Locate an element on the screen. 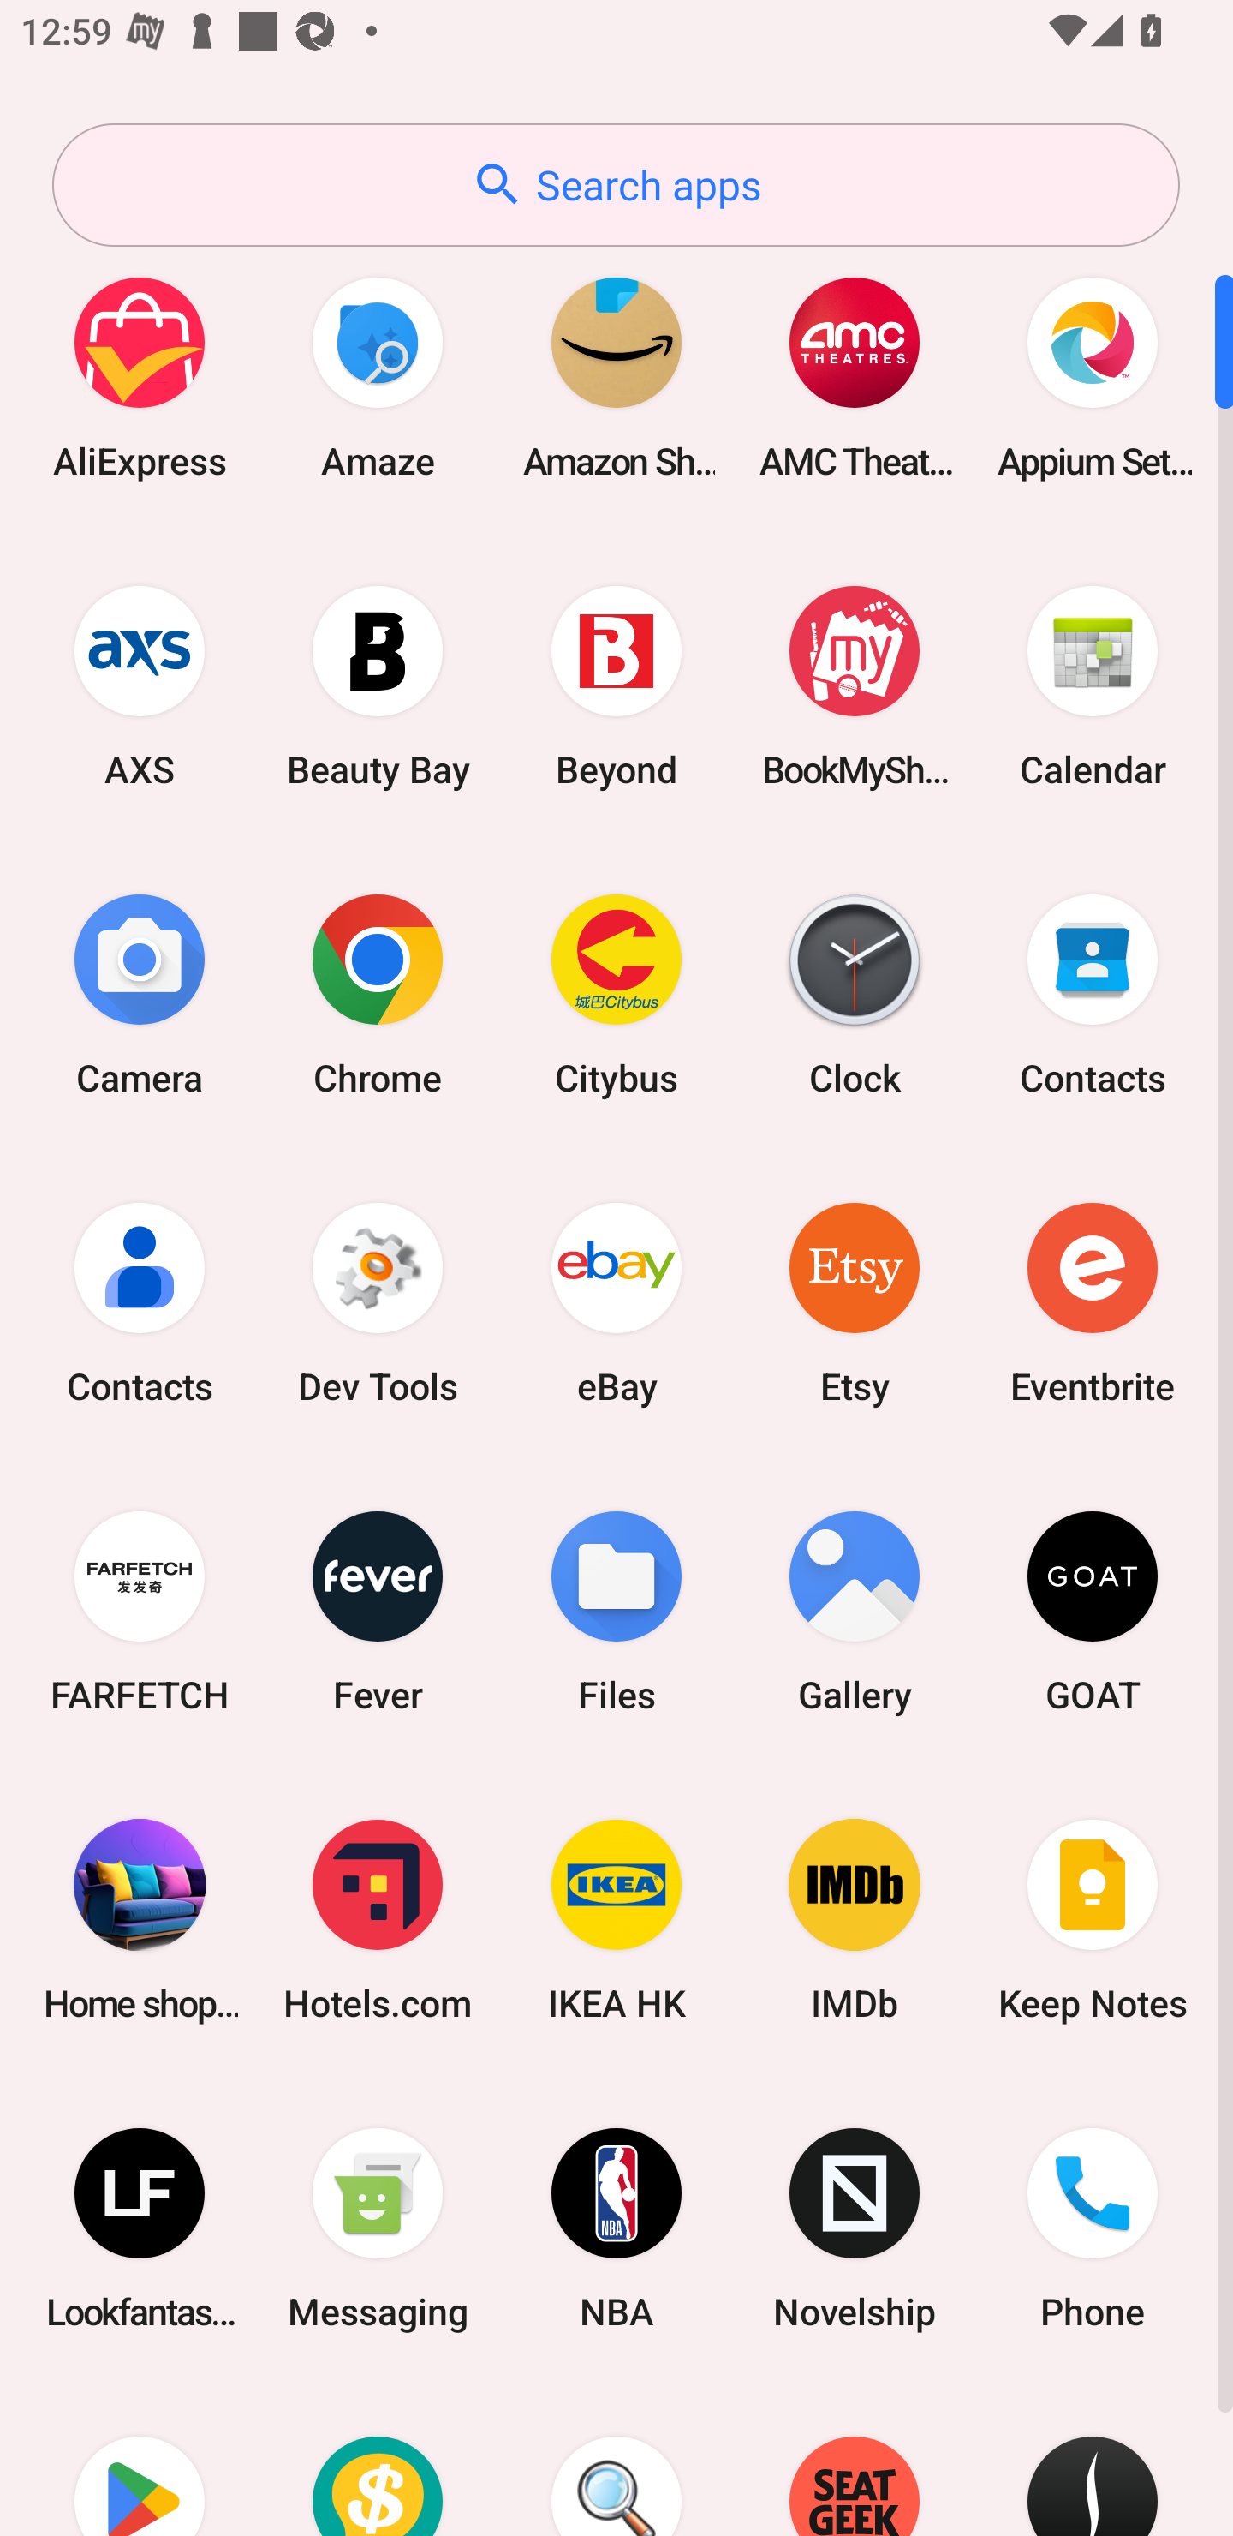  Beauty Bay is located at coordinates (378, 685).